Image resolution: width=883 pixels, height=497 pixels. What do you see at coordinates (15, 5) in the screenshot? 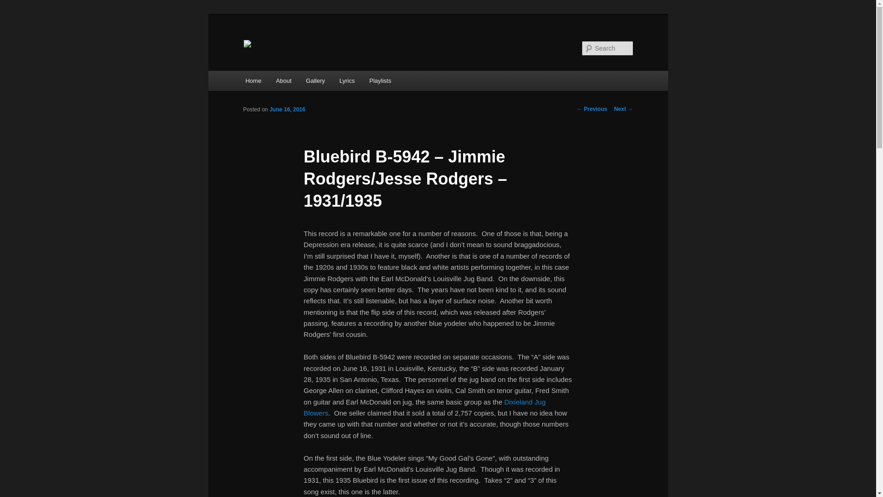
I see `Search` at bounding box center [15, 5].